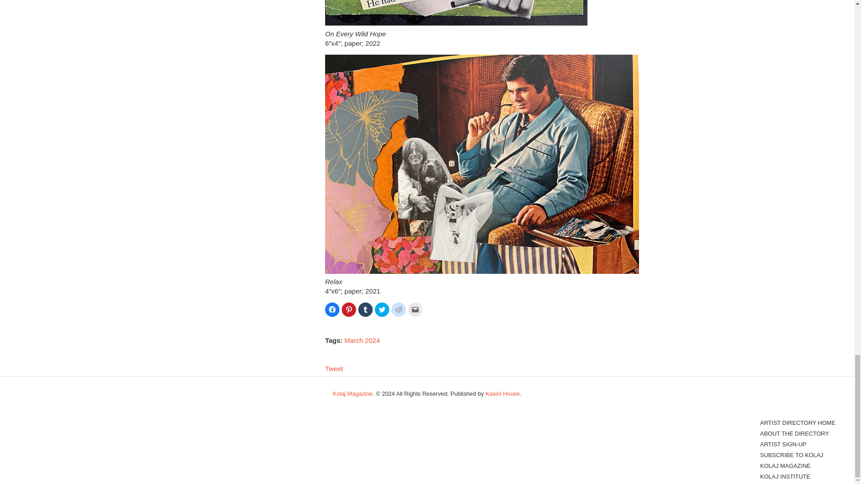 Image resolution: width=861 pixels, height=484 pixels. Describe the element at coordinates (785, 477) in the screenshot. I see `KOLAJ INSTITUTE` at that location.